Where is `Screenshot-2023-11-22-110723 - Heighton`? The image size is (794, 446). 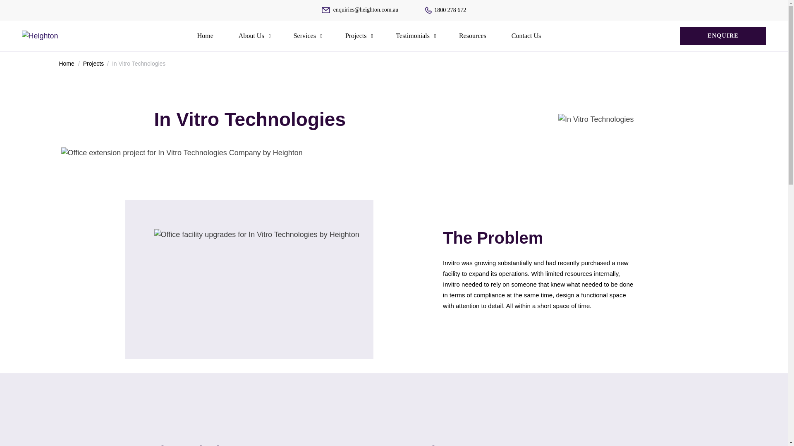 Screenshot-2023-11-22-110723 - Heighton is located at coordinates (595, 120).